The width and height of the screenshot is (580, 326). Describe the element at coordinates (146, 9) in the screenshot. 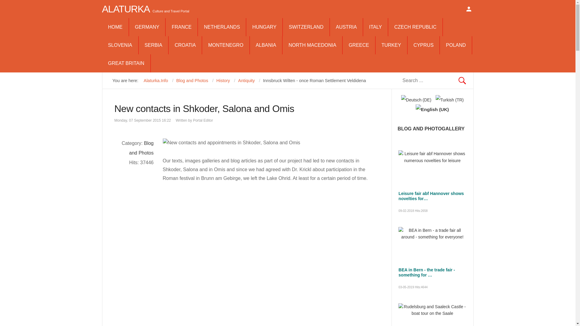

I see `ALATURKA Culture and Travel Portal` at that location.